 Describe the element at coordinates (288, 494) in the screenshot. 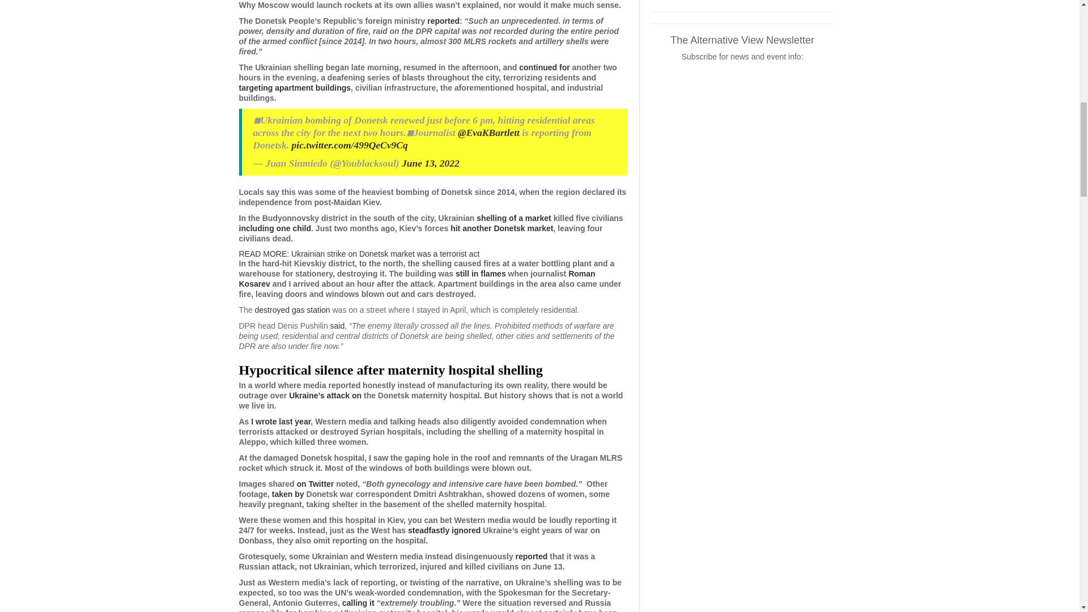

I see `taken by` at that location.